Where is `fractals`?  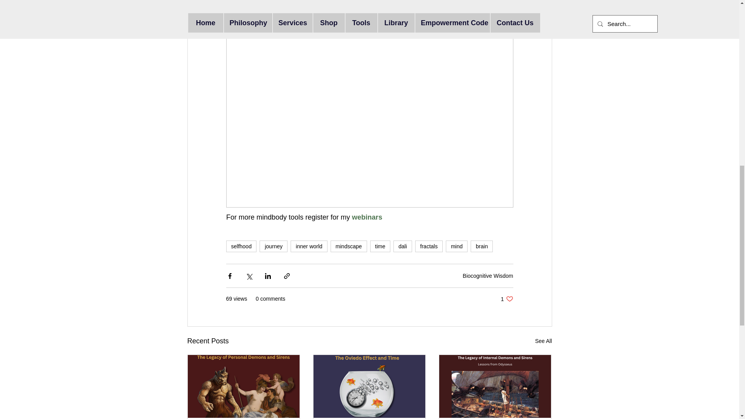
fractals is located at coordinates (428, 246).